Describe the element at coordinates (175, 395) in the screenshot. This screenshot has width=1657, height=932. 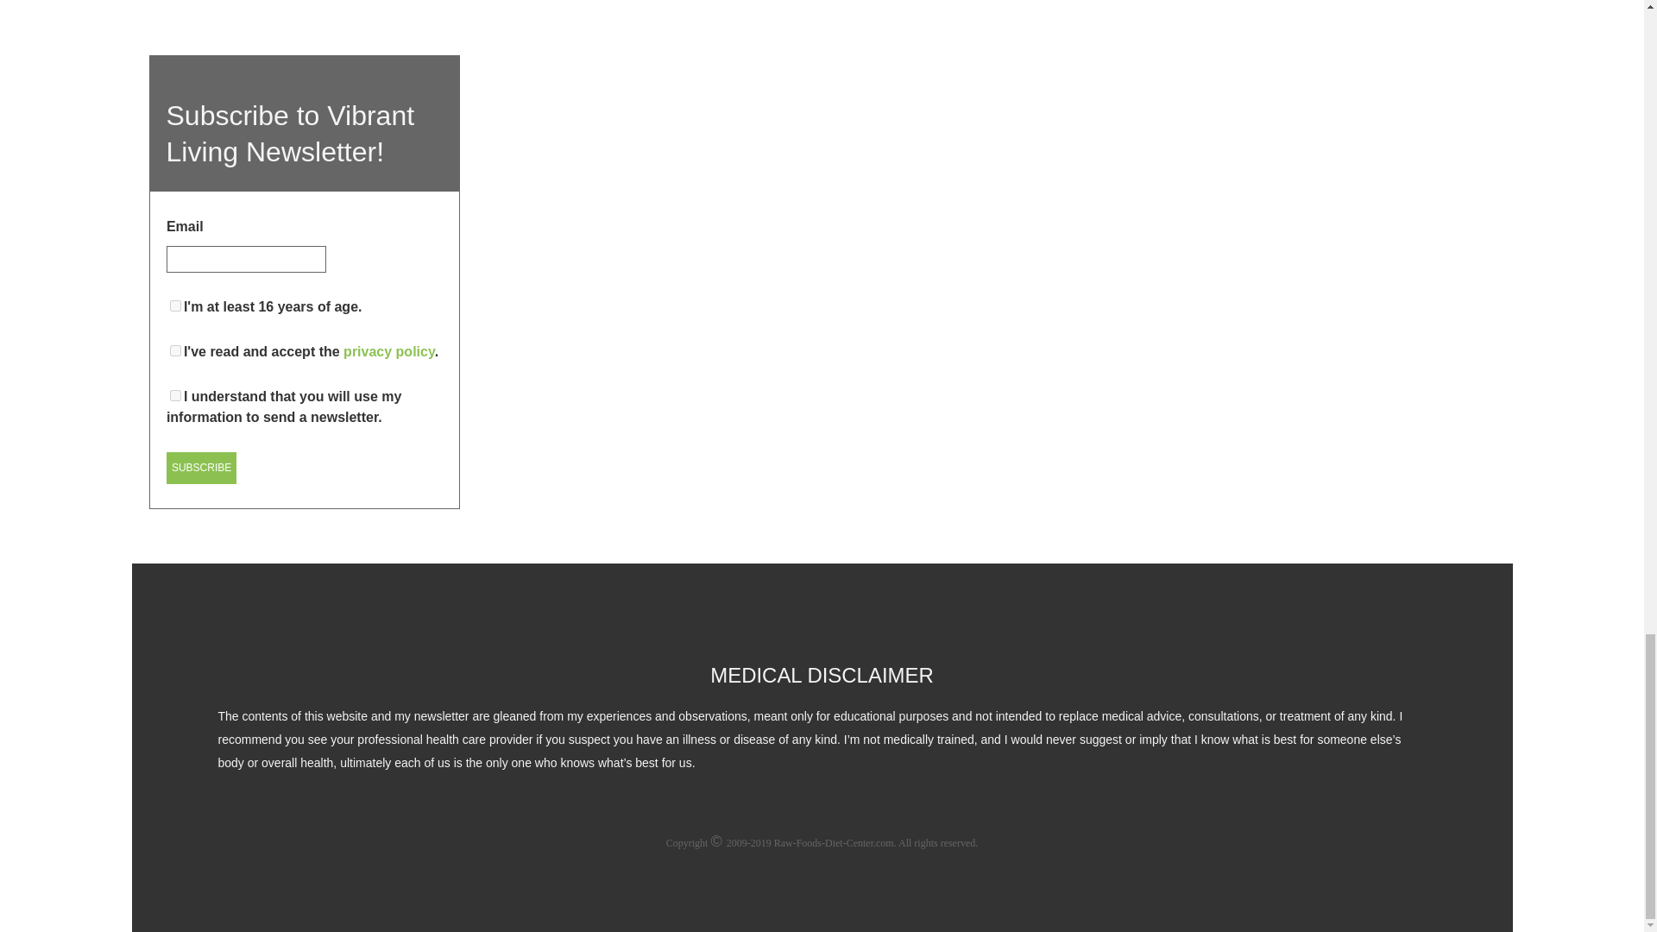
I see `on` at that location.